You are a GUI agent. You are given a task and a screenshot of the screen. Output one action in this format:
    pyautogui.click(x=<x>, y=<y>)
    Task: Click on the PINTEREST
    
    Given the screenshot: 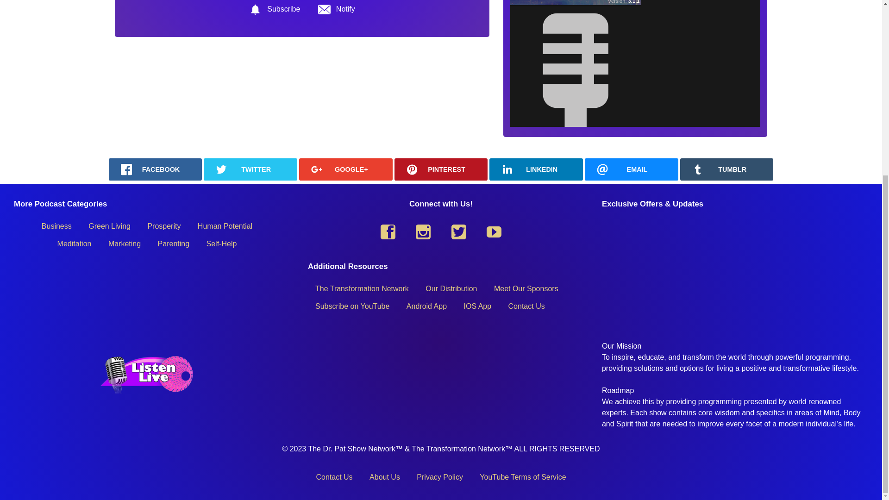 What is the action you would take?
    pyautogui.click(x=441, y=169)
    